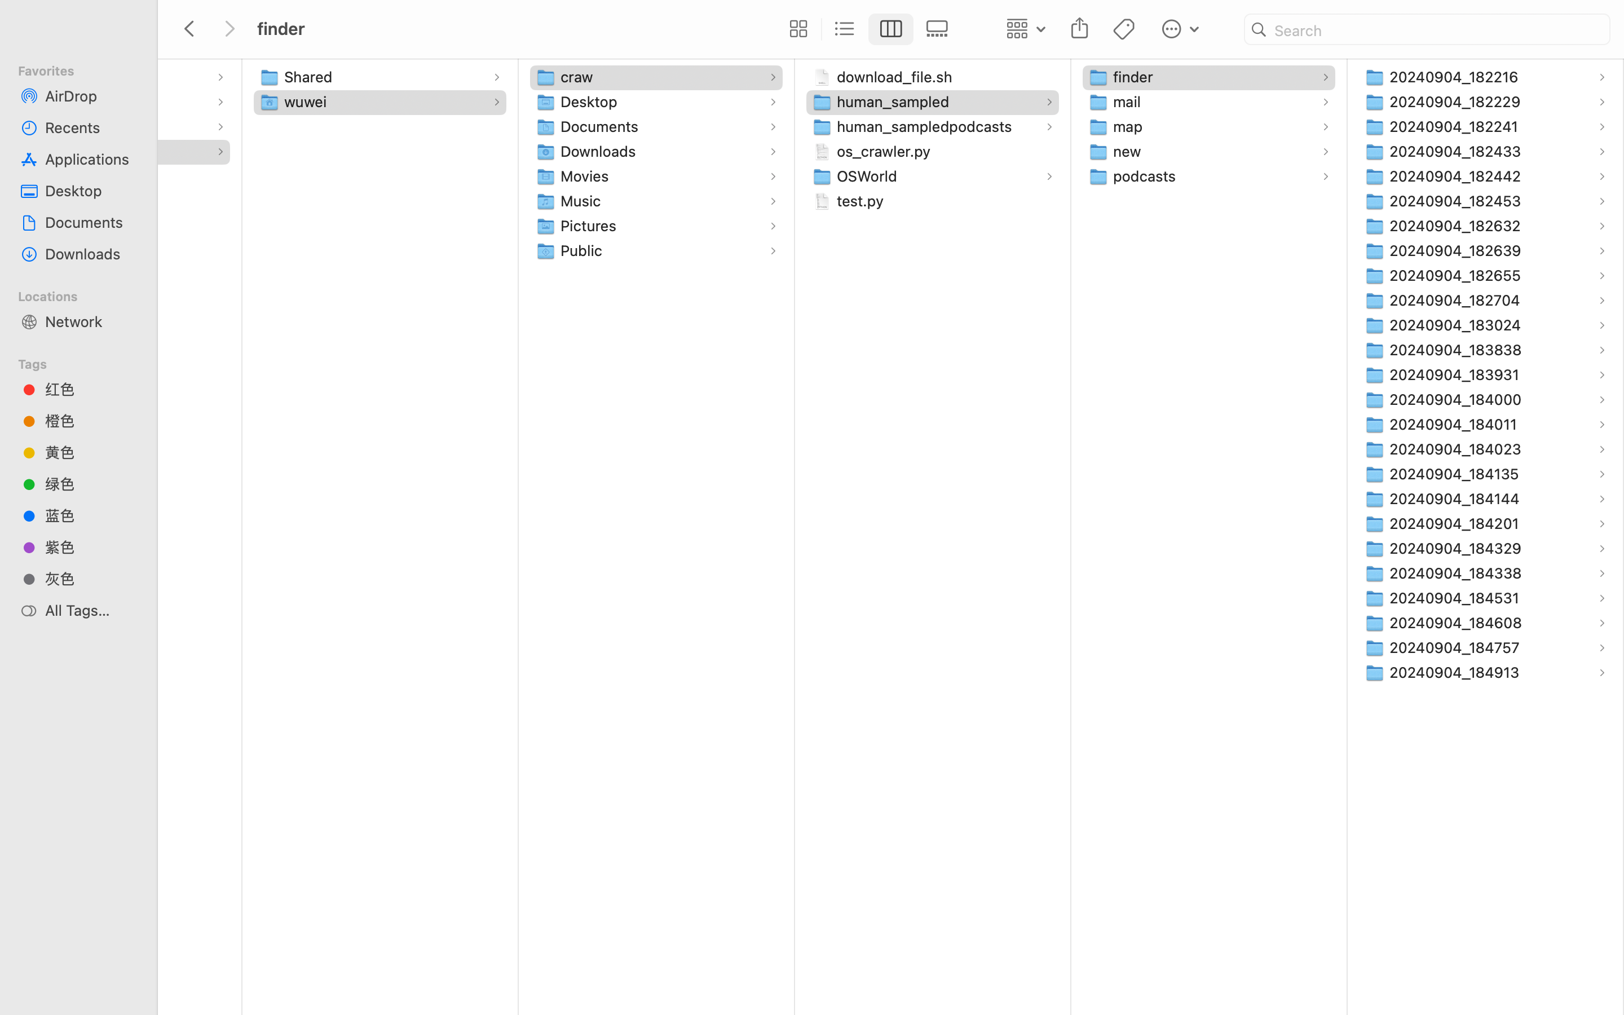  Describe the element at coordinates (52, 77) in the screenshot. I see `Applications` at that location.